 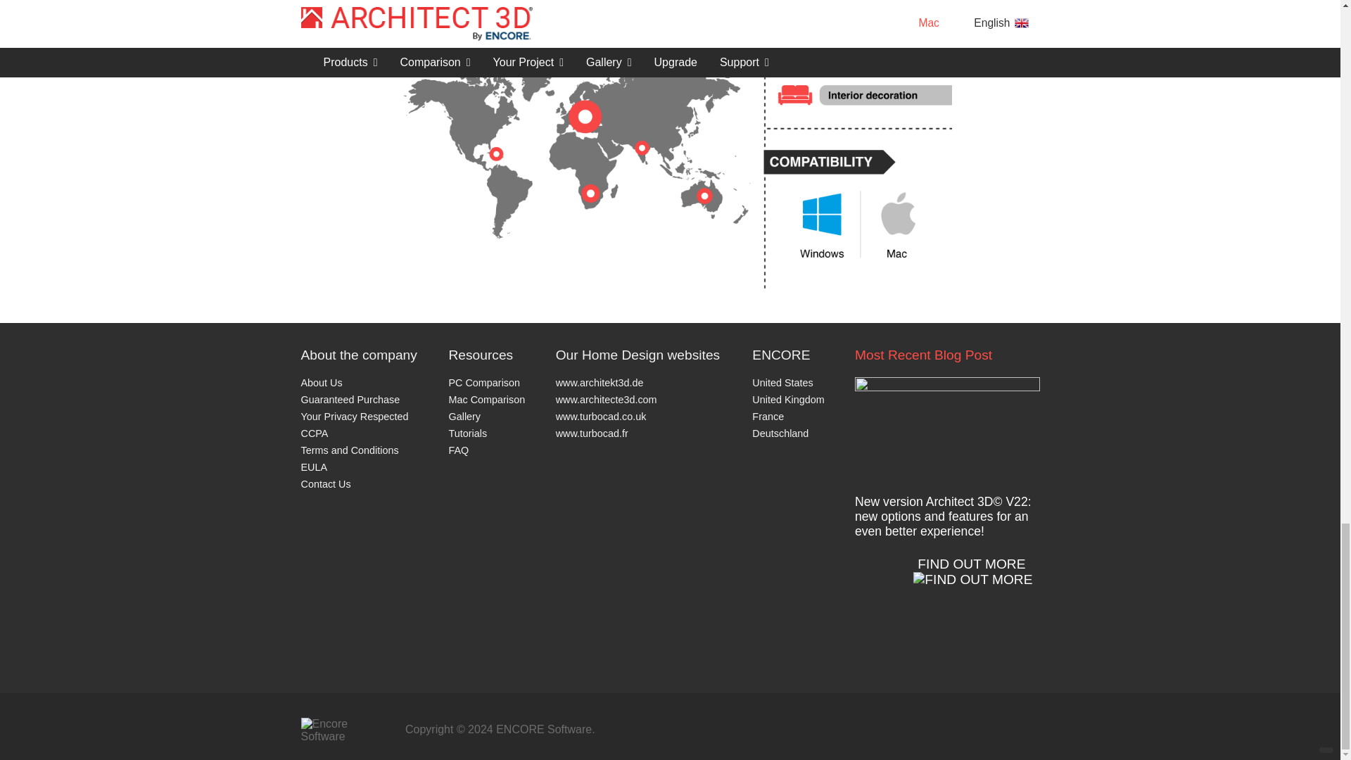 What do you see at coordinates (350, 400) in the screenshot?
I see `Guaranteed Purchase` at bounding box center [350, 400].